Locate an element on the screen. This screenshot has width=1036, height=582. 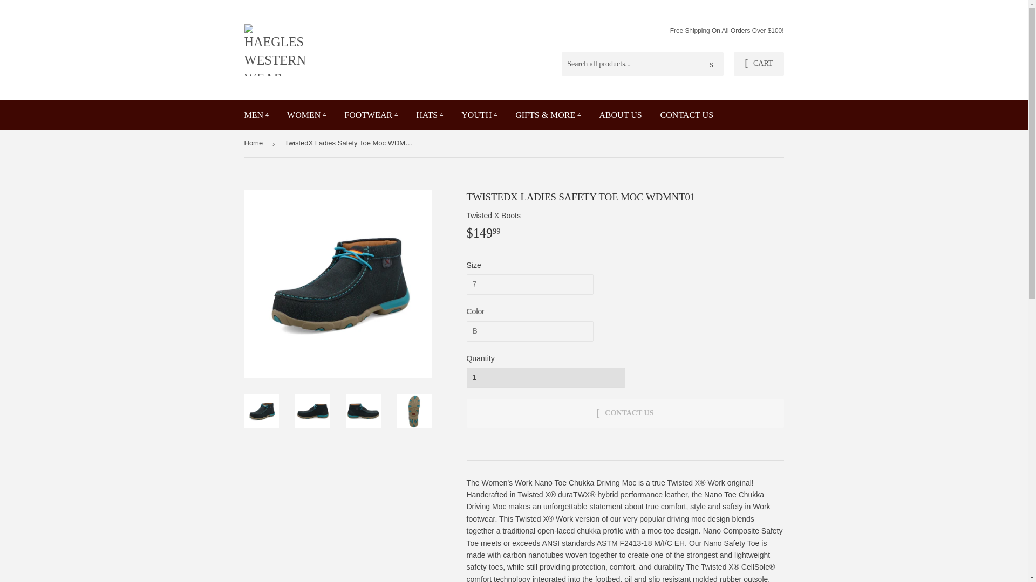
CART is located at coordinates (758, 64).